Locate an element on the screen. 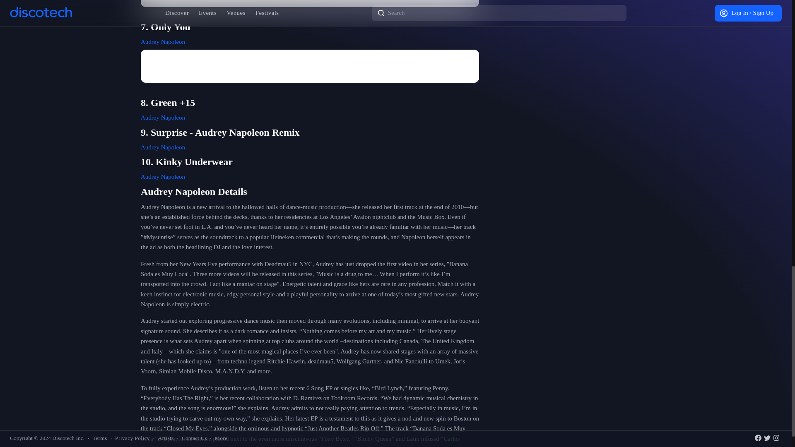 The width and height of the screenshot is (795, 447). Audrey Napoleon is located at coordinates (163, 177).